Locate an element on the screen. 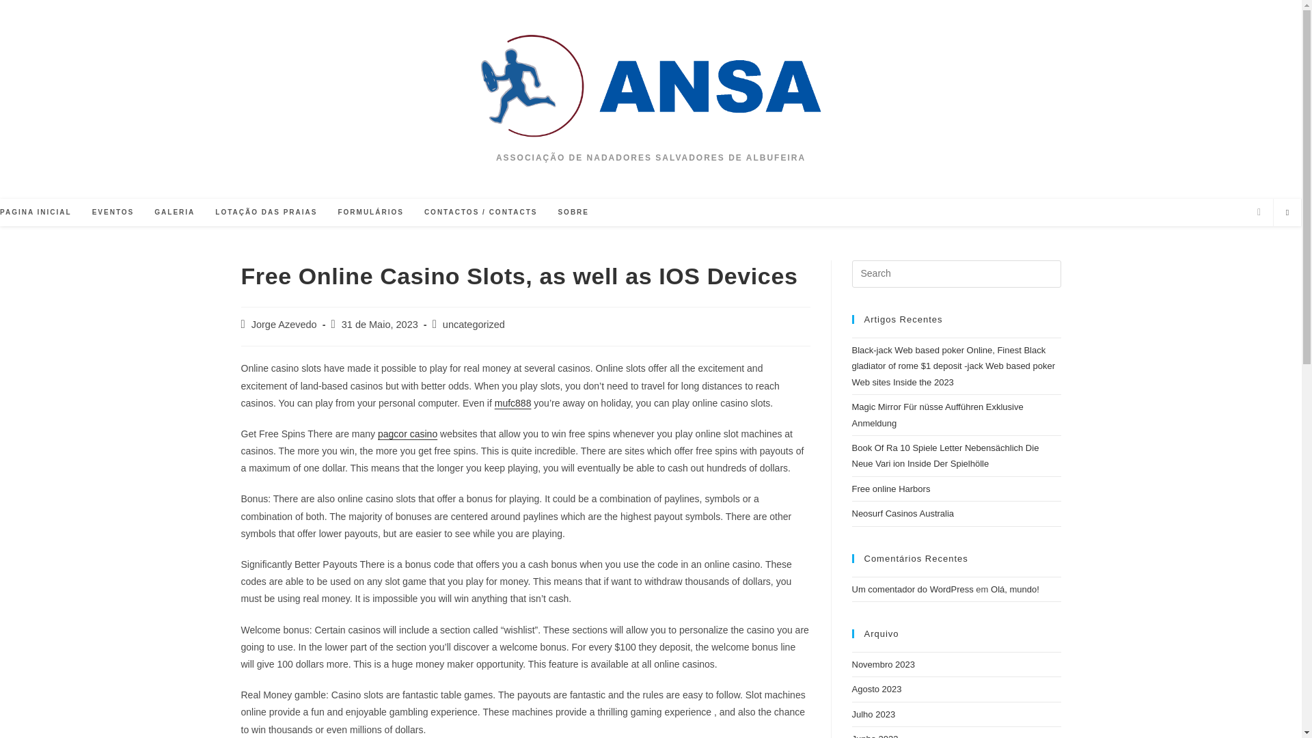 This screenshot has width=1312, height=738. PAGINA INICIAL is located at coordinates (41, 212).